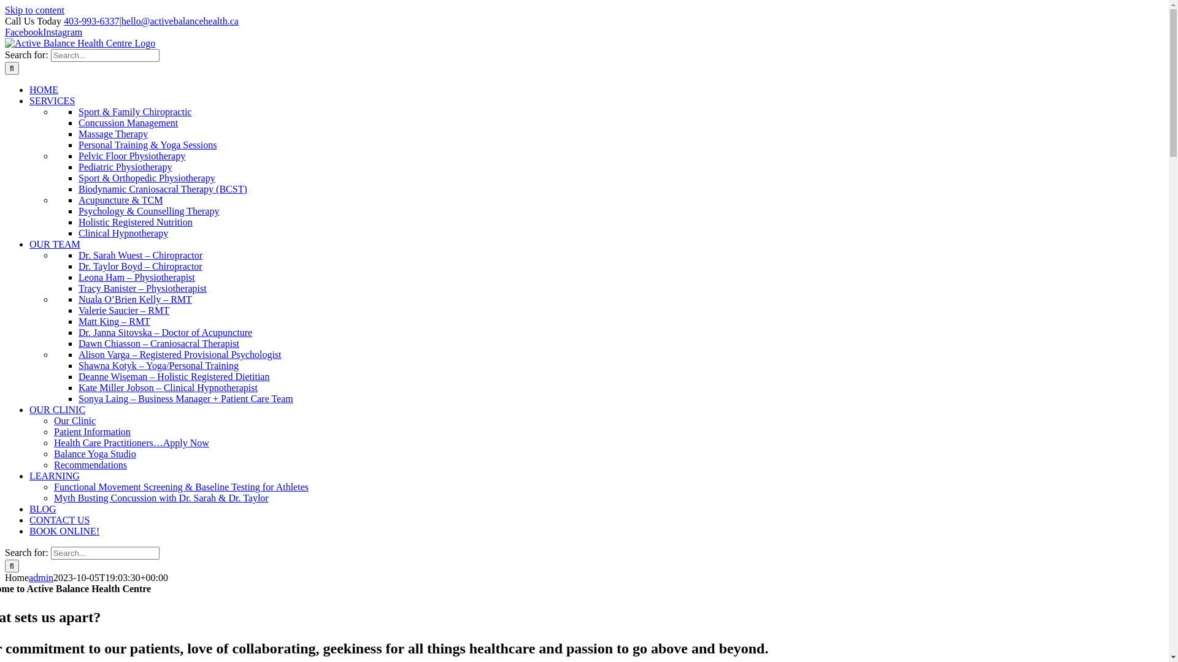 The image size is (1178, 662). Describe the element at coordinates (63, 32) in the screenshot. I see `Instagram` at that location.